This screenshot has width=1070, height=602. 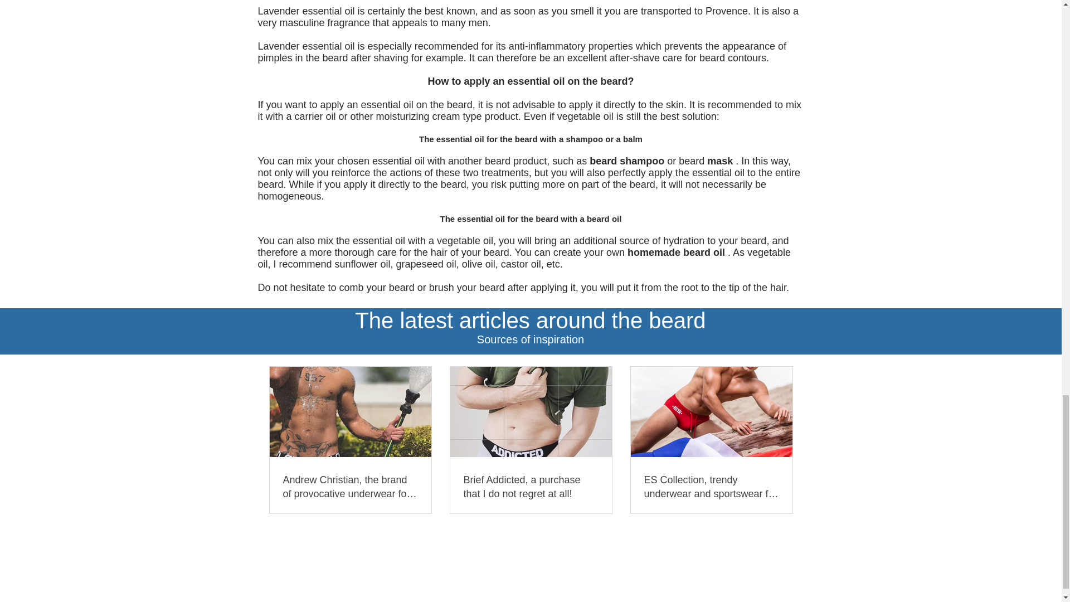 I want to click on Privacy policy, so click(x=669, y=544).